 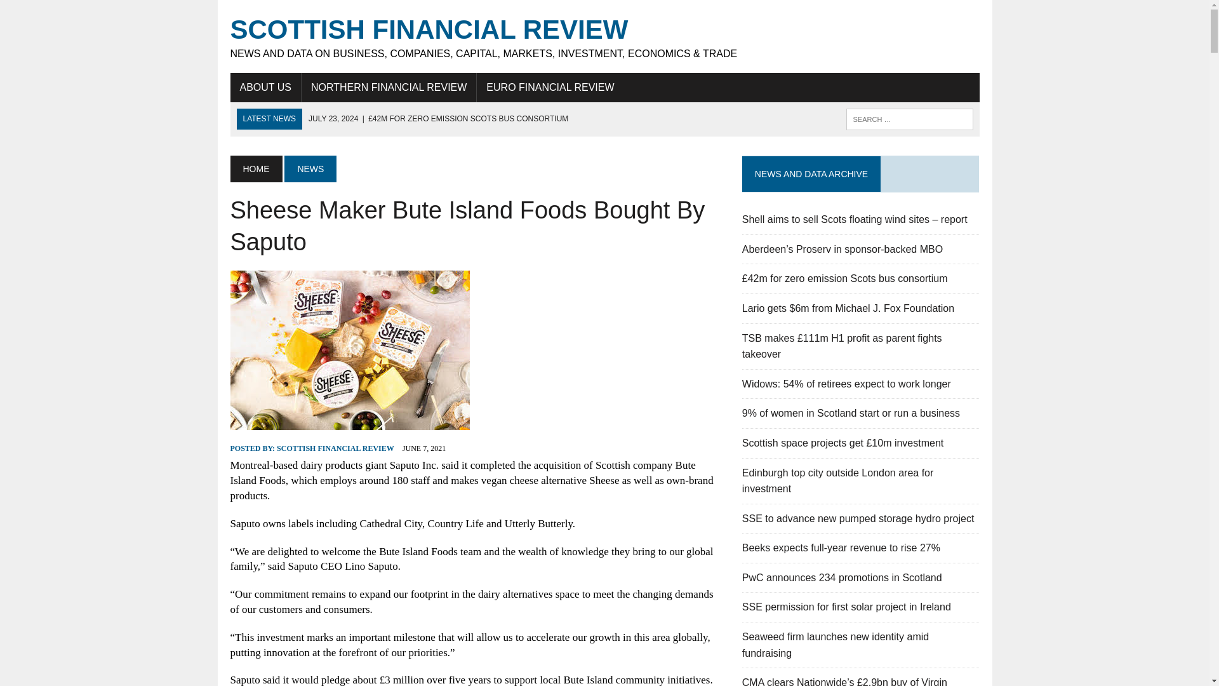 What do you see at coordinates (265, 87) in the screenshot?
I see `ABOUT US` at bounding box center [265, 87].